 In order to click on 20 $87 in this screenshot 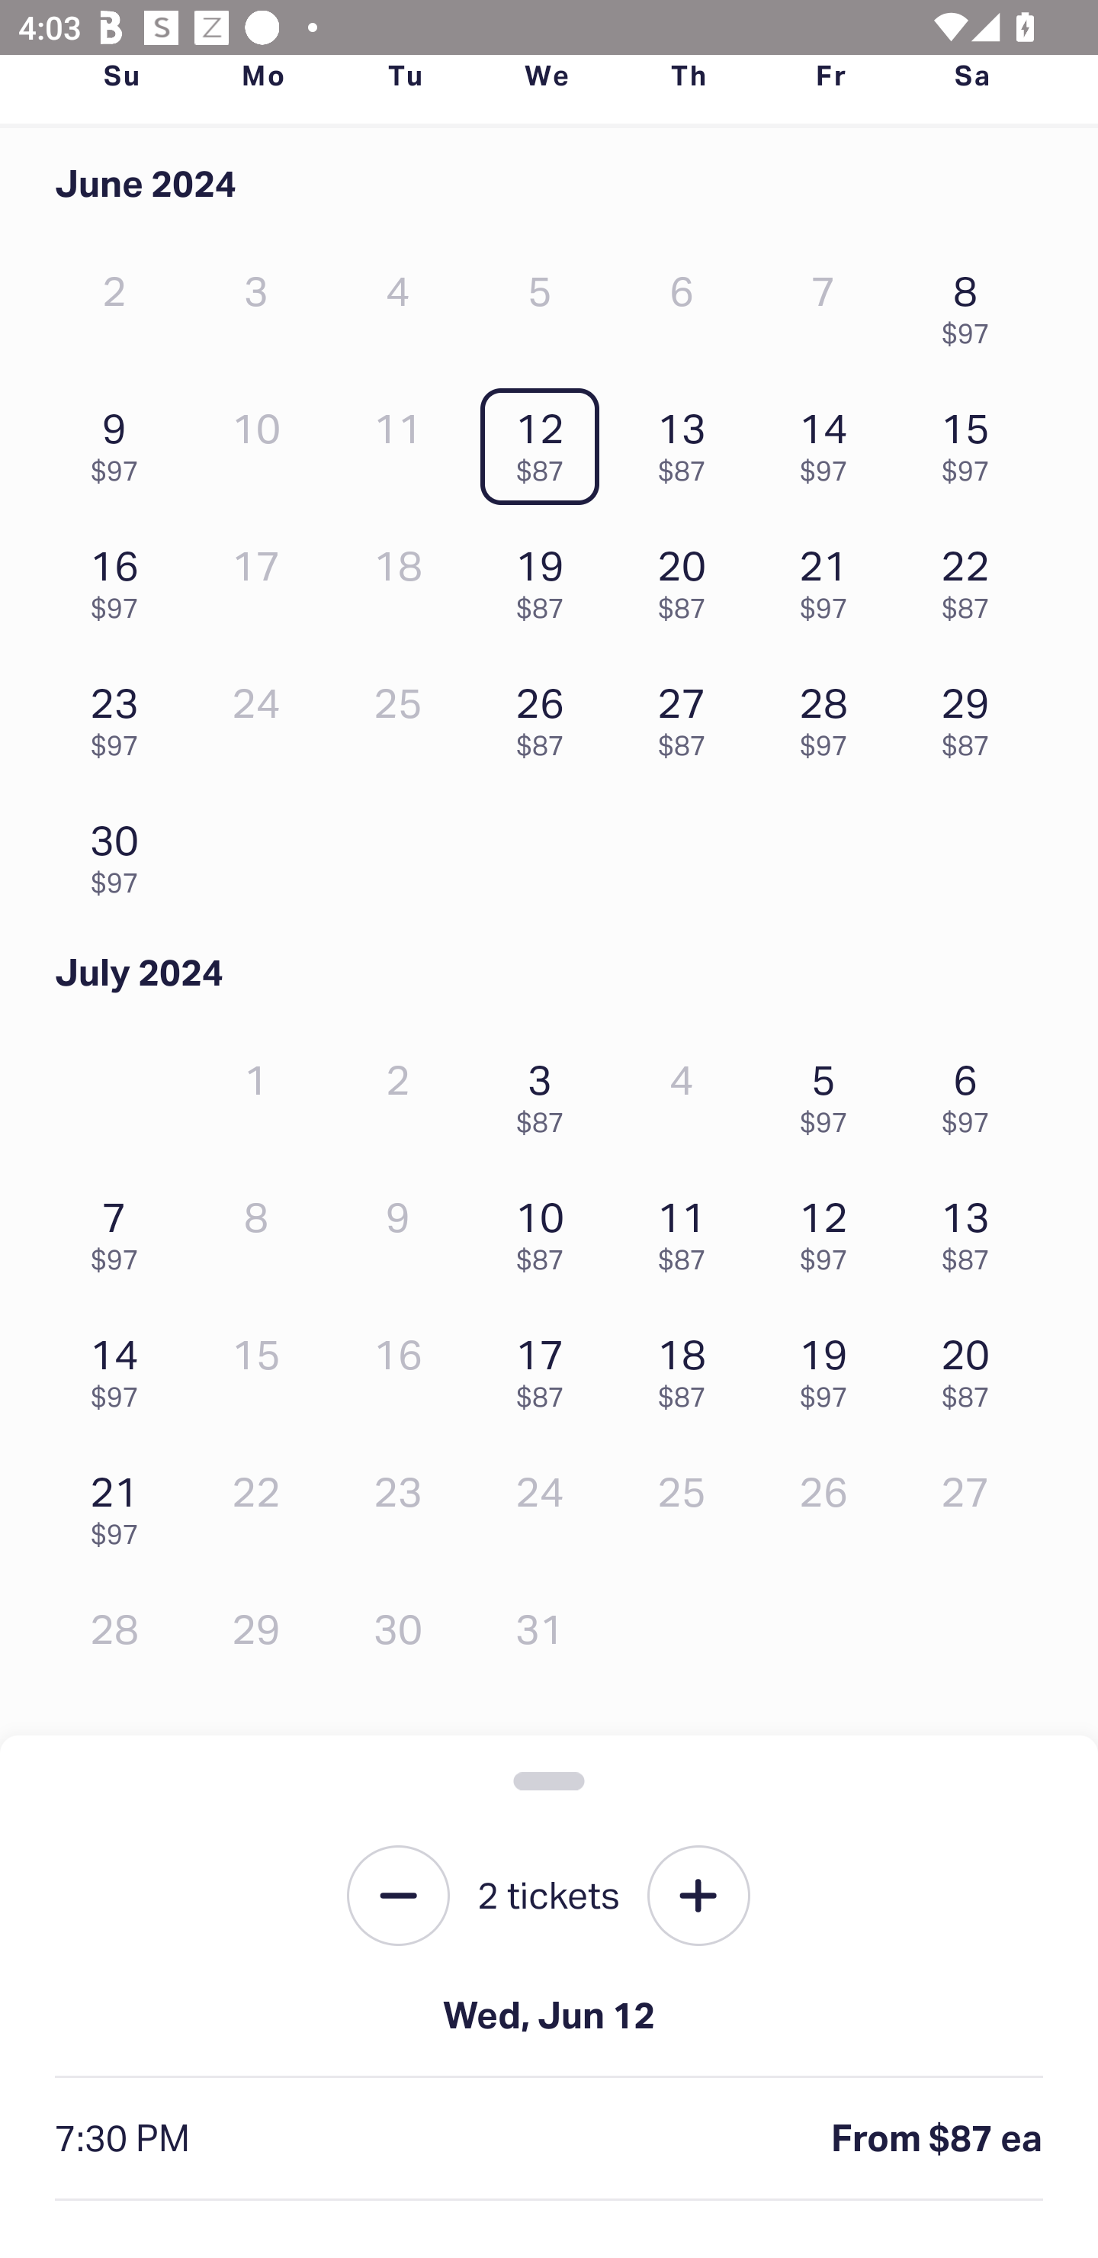, I will do `click(972, 1367)`.